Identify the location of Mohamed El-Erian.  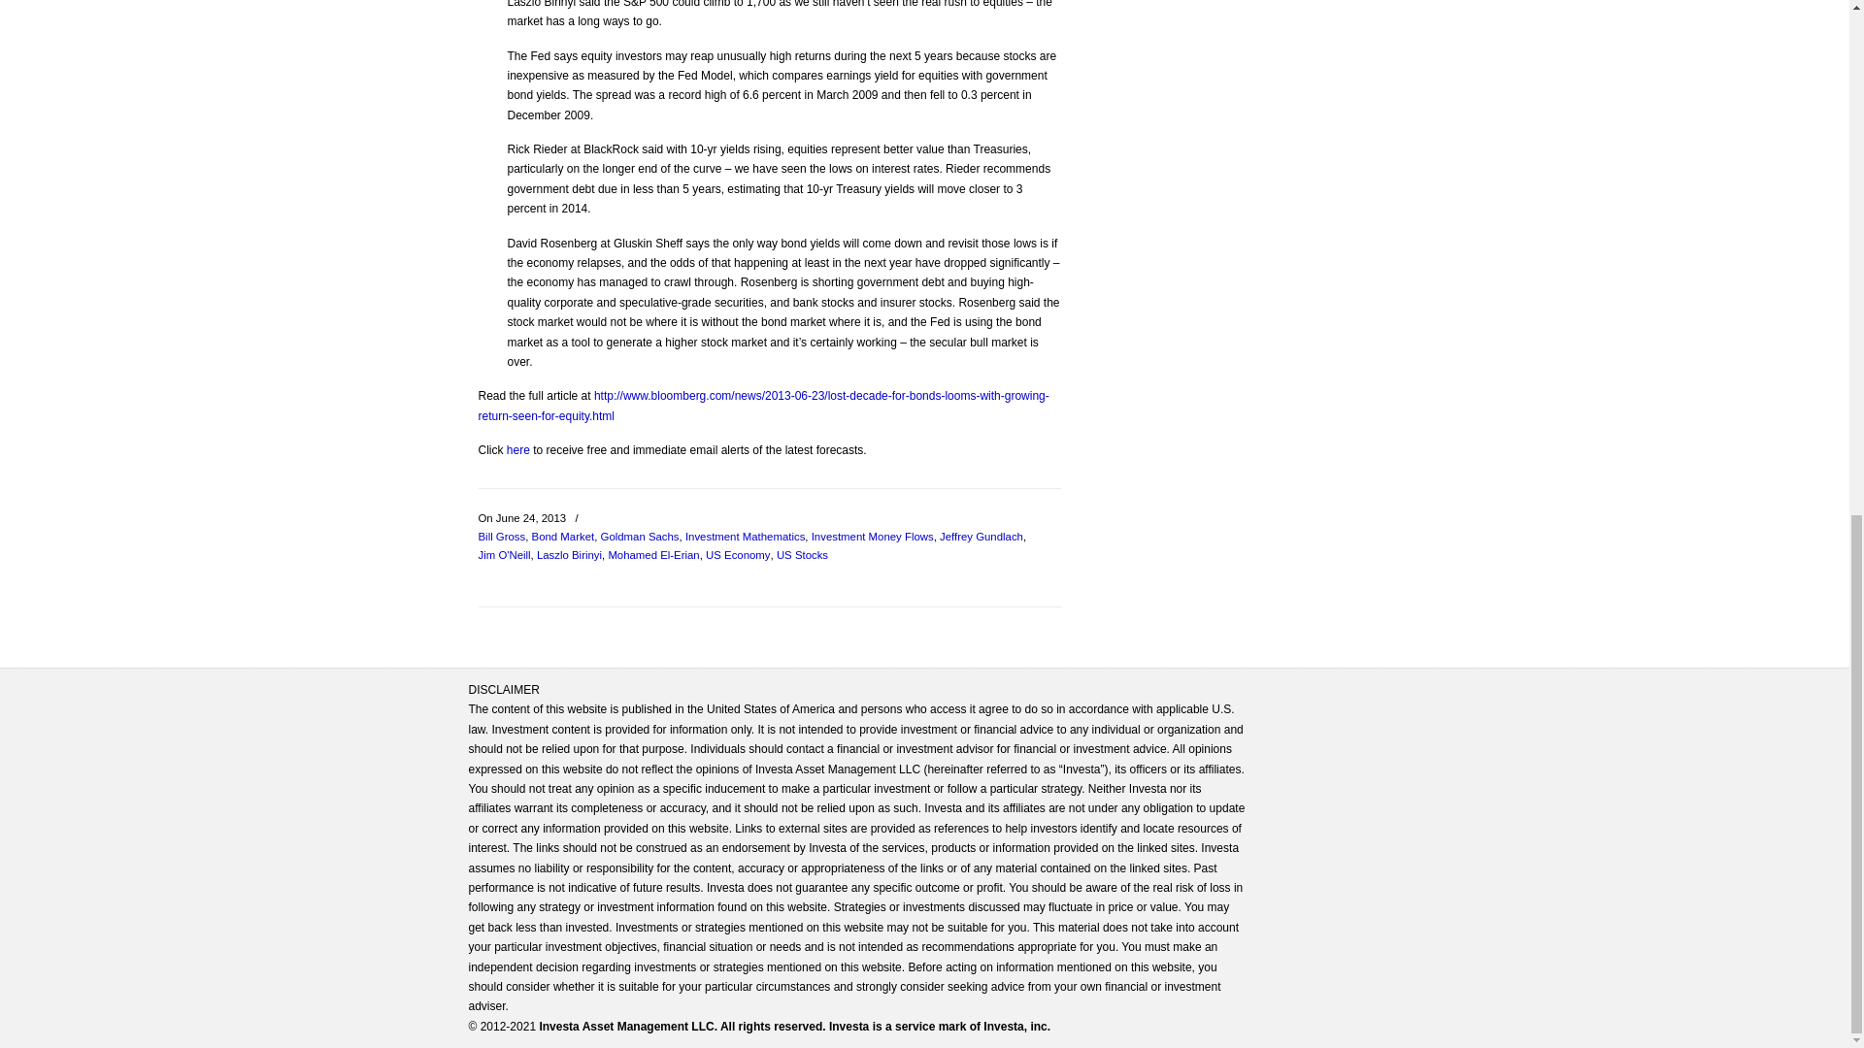
(652, 555).